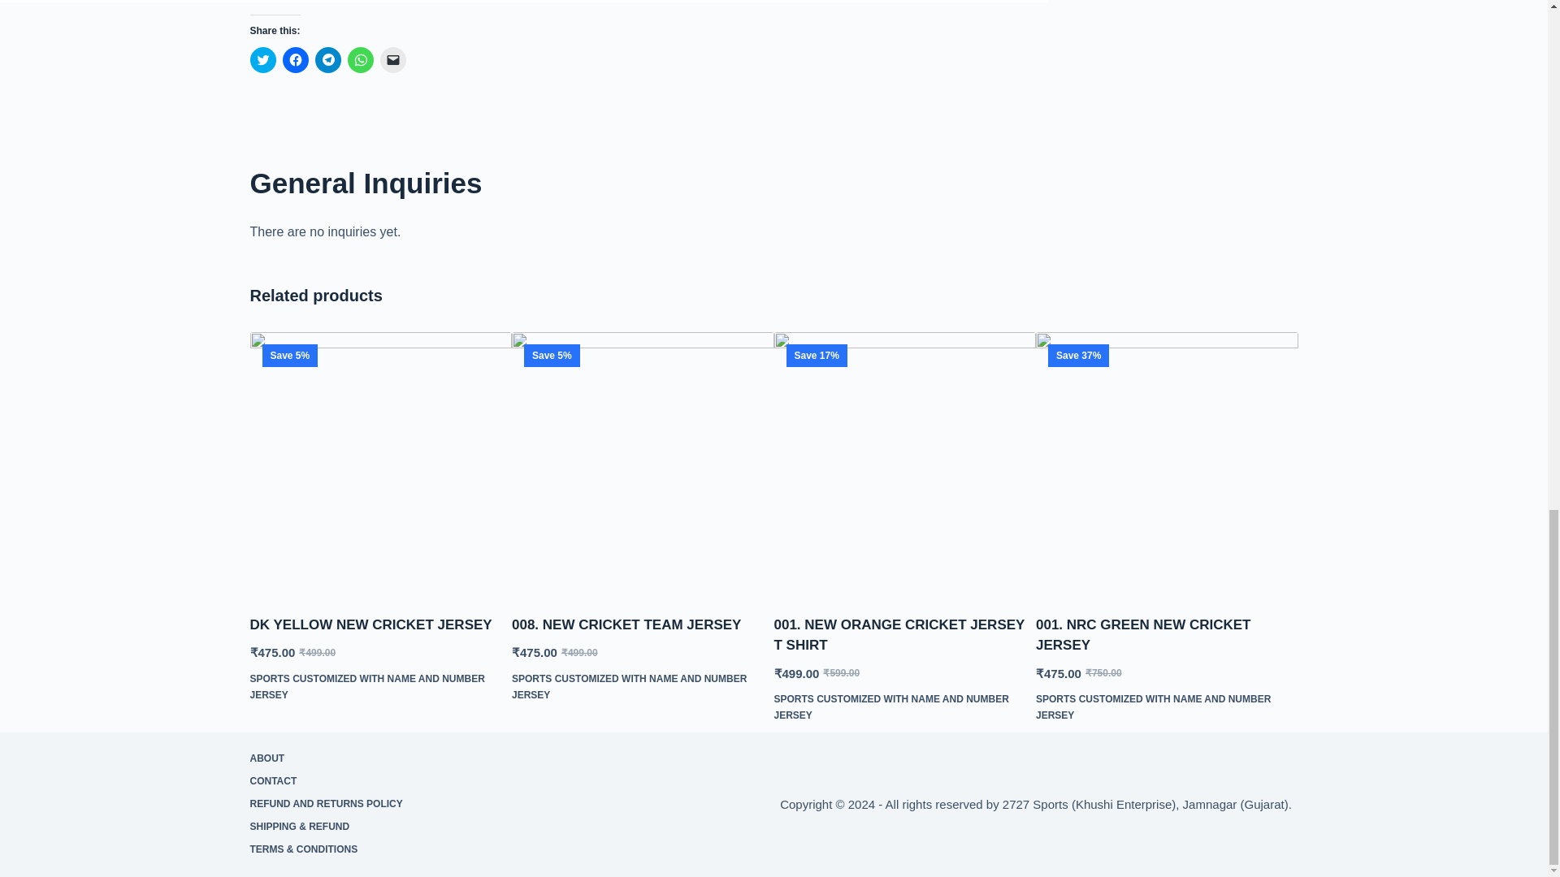 The height and width of the screenshot is (877, 1560). What do you see at coordinates (367, 687) in the screenshot?
I see `SPORTS CUSTOMIZED WITH NAME AND NUMBER JERSEY` at bounding box center [367, 687].